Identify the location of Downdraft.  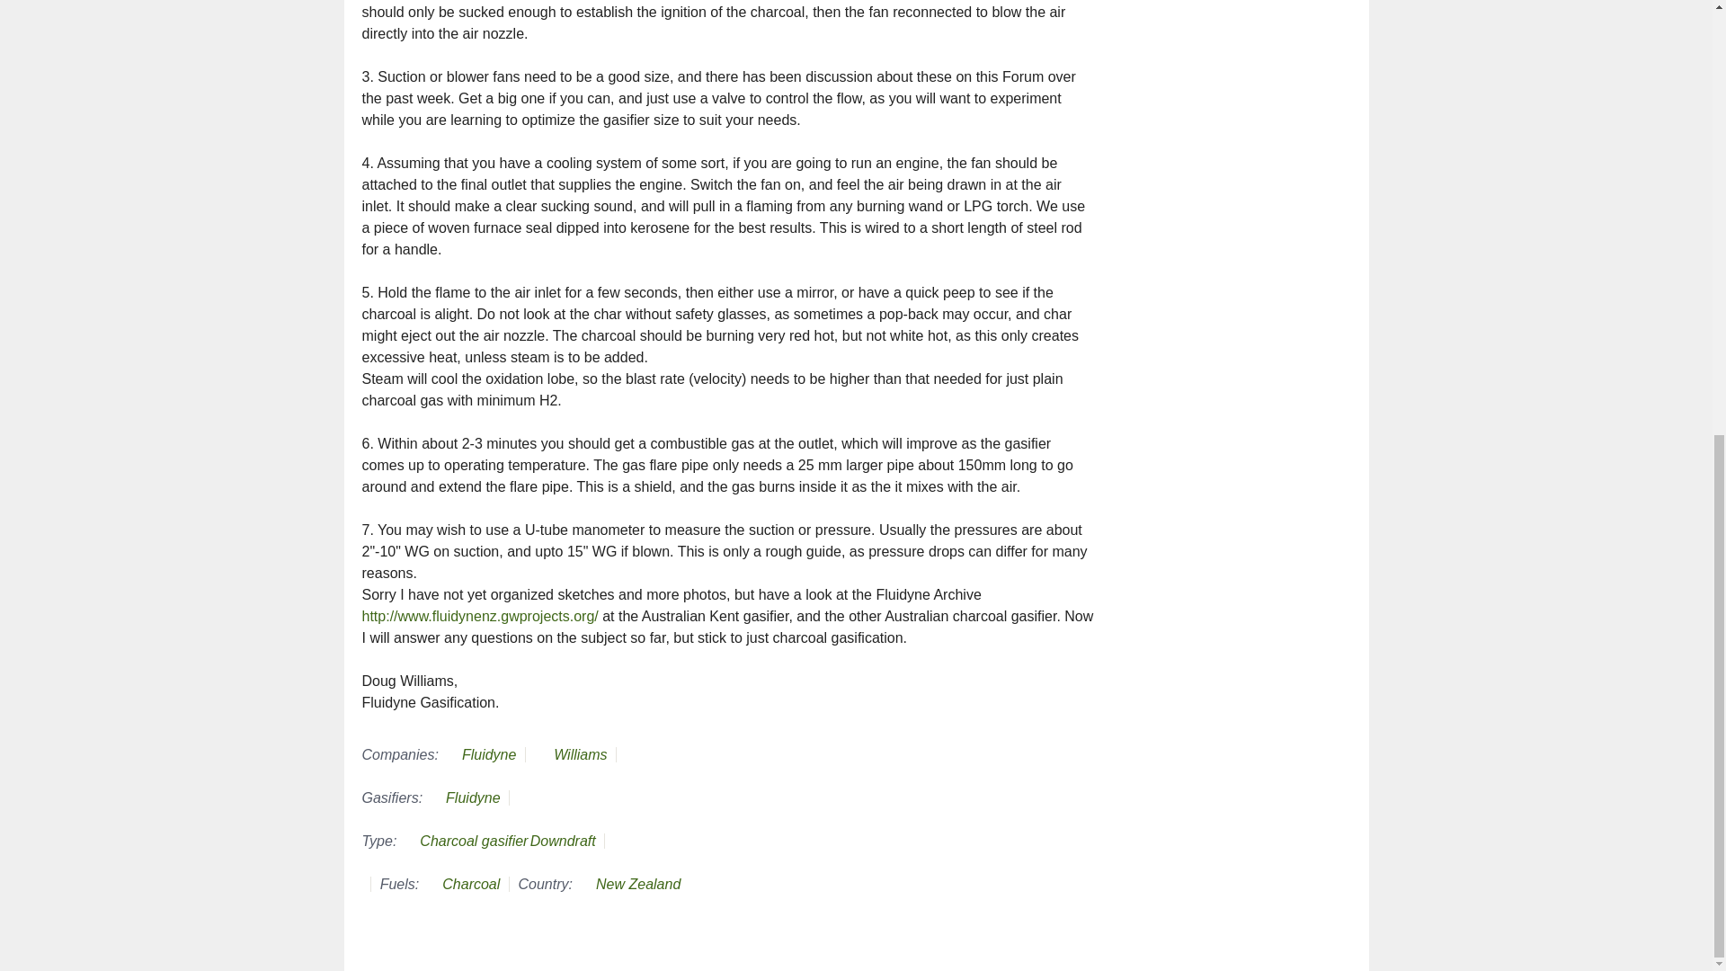
(563, 840).